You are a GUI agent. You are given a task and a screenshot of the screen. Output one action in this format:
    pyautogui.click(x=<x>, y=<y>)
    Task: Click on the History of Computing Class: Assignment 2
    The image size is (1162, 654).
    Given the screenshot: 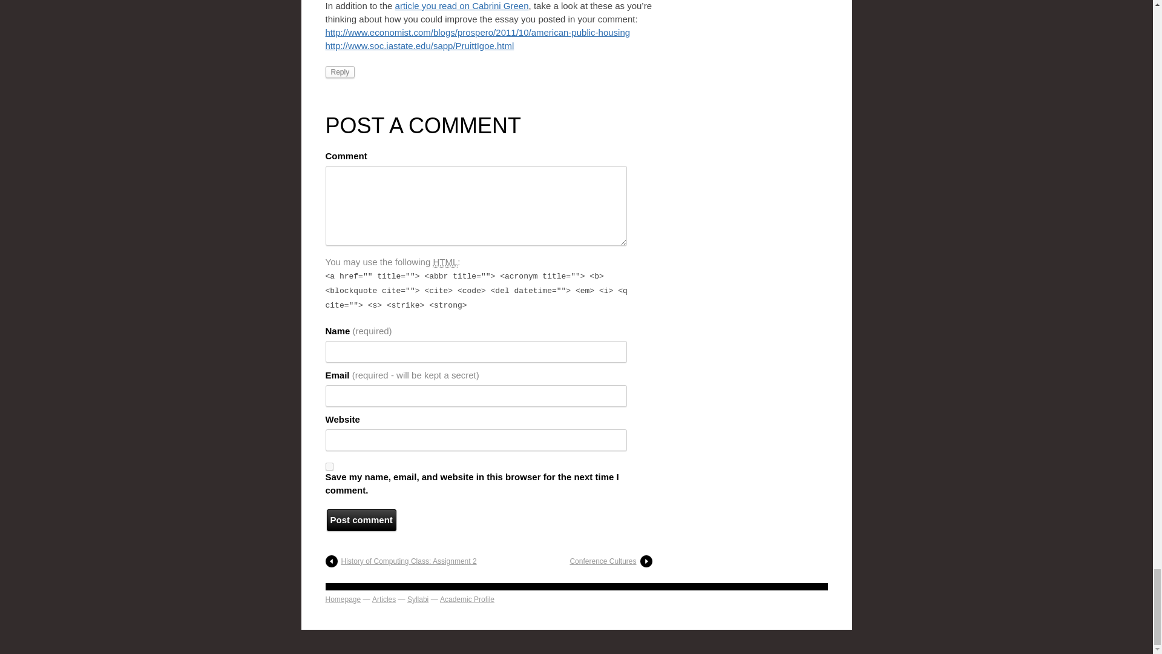 What is the action you would take?
    pyautogui.click(x=401, y=561)
    